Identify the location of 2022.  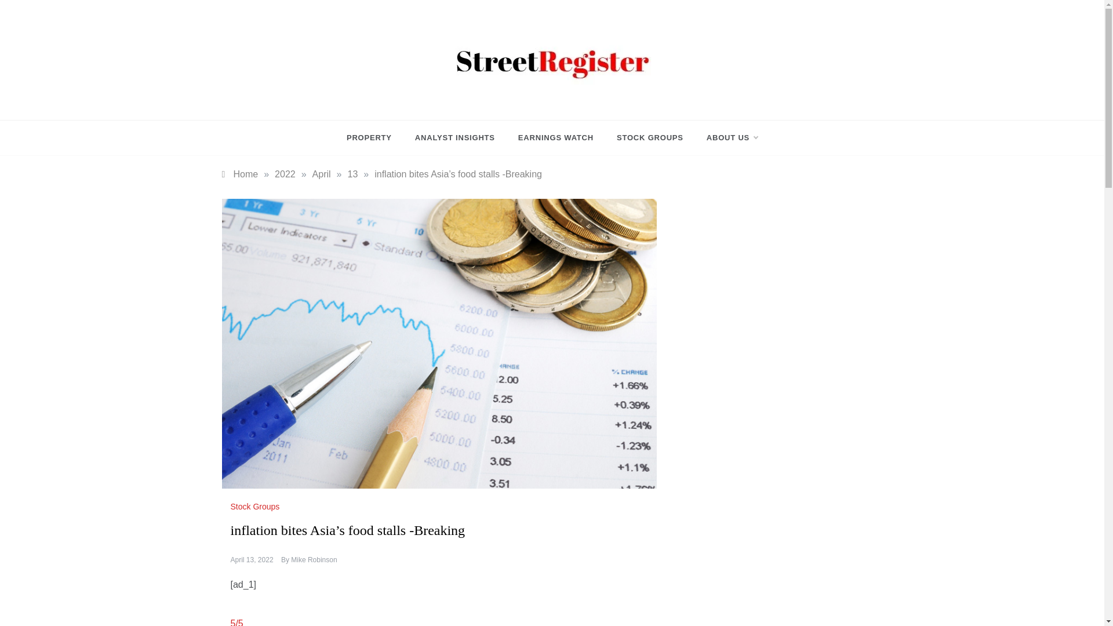
(285, 174).